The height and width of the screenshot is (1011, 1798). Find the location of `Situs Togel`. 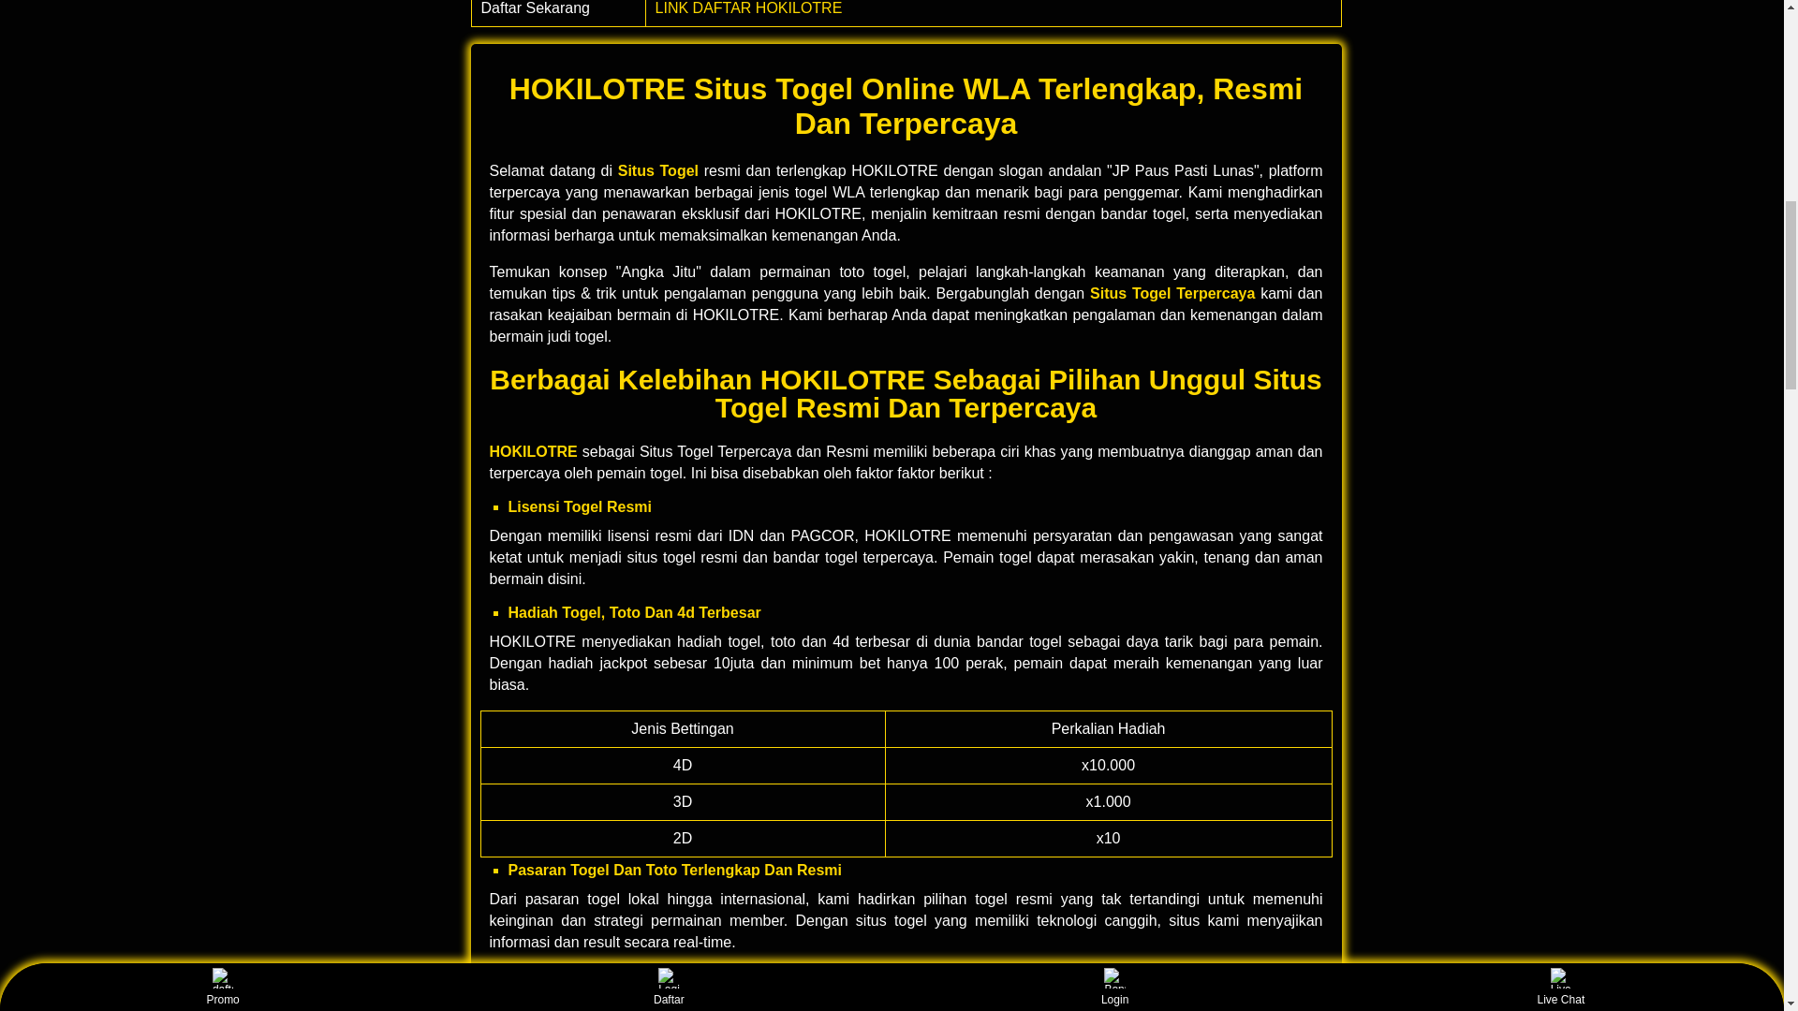

Situs Togel is located at coordinates (658, 170).